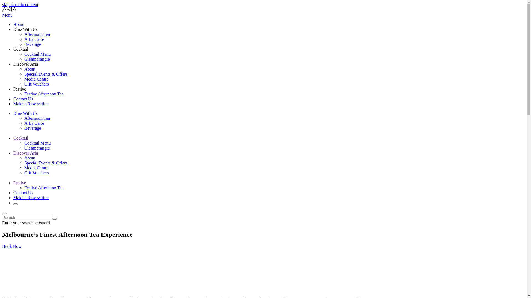 Image resolution: width=531 pixels, height=298 pixels. I want to click on Beverage, so click(33, 44).